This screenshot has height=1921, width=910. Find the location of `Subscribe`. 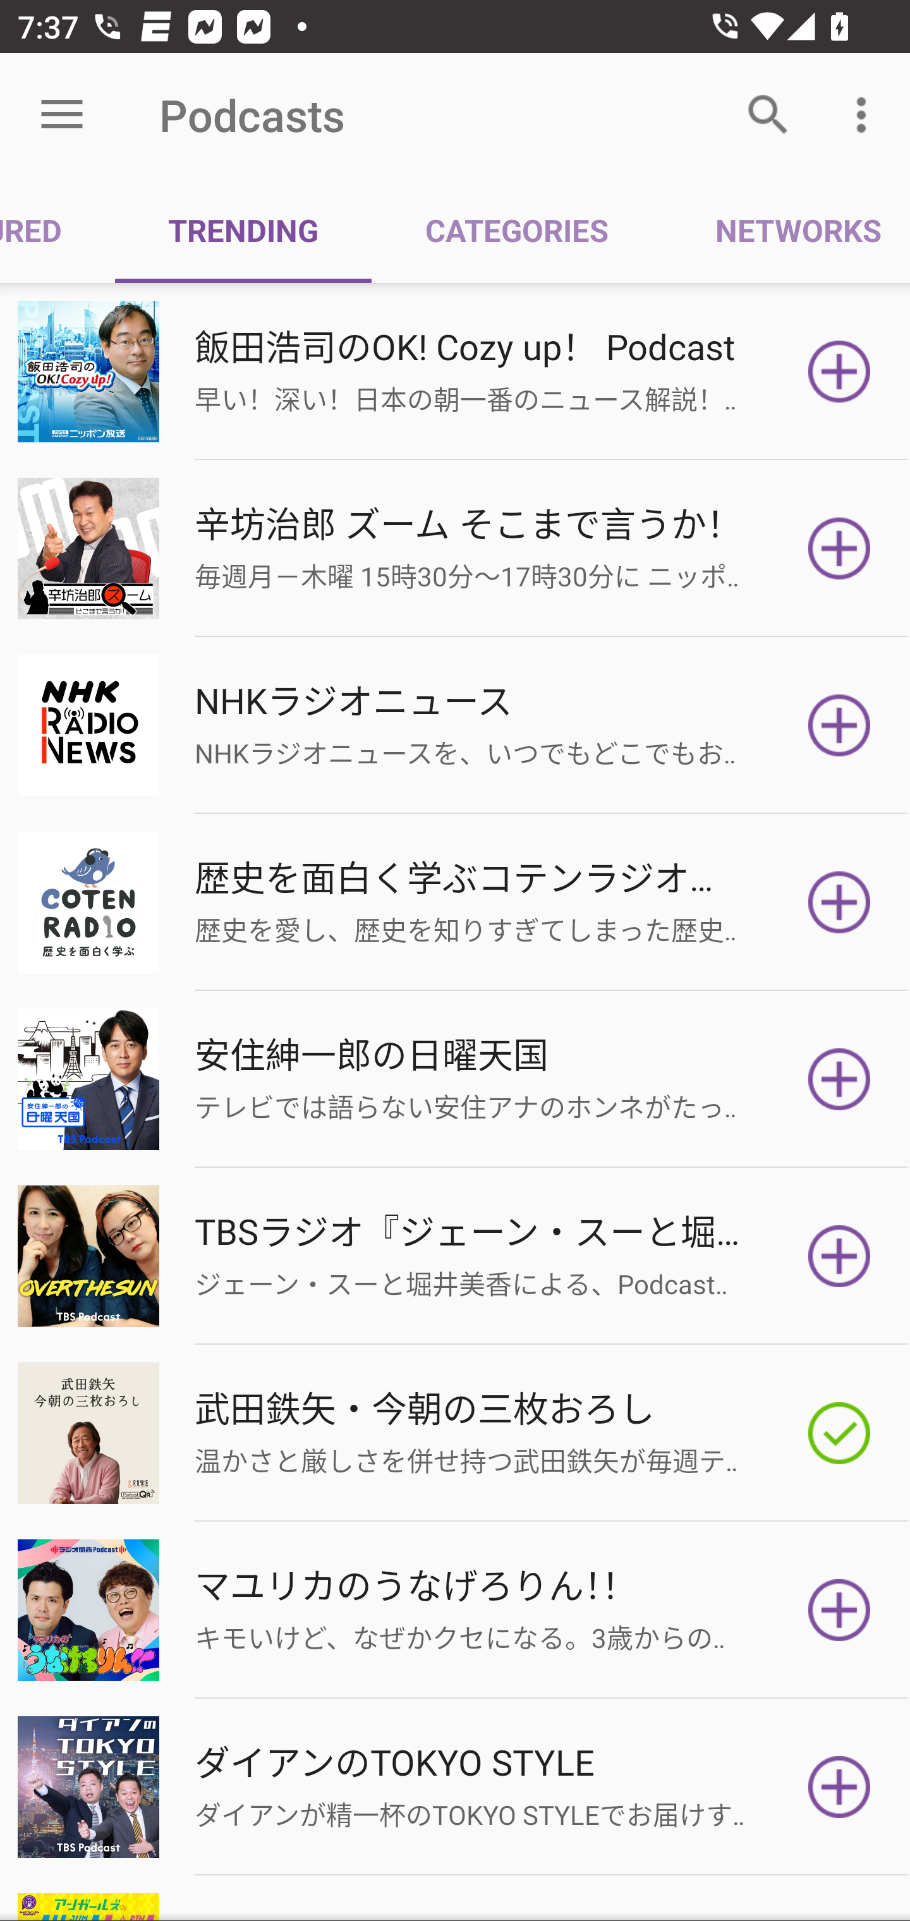

Subscribe is located at coordinates (839, 725).